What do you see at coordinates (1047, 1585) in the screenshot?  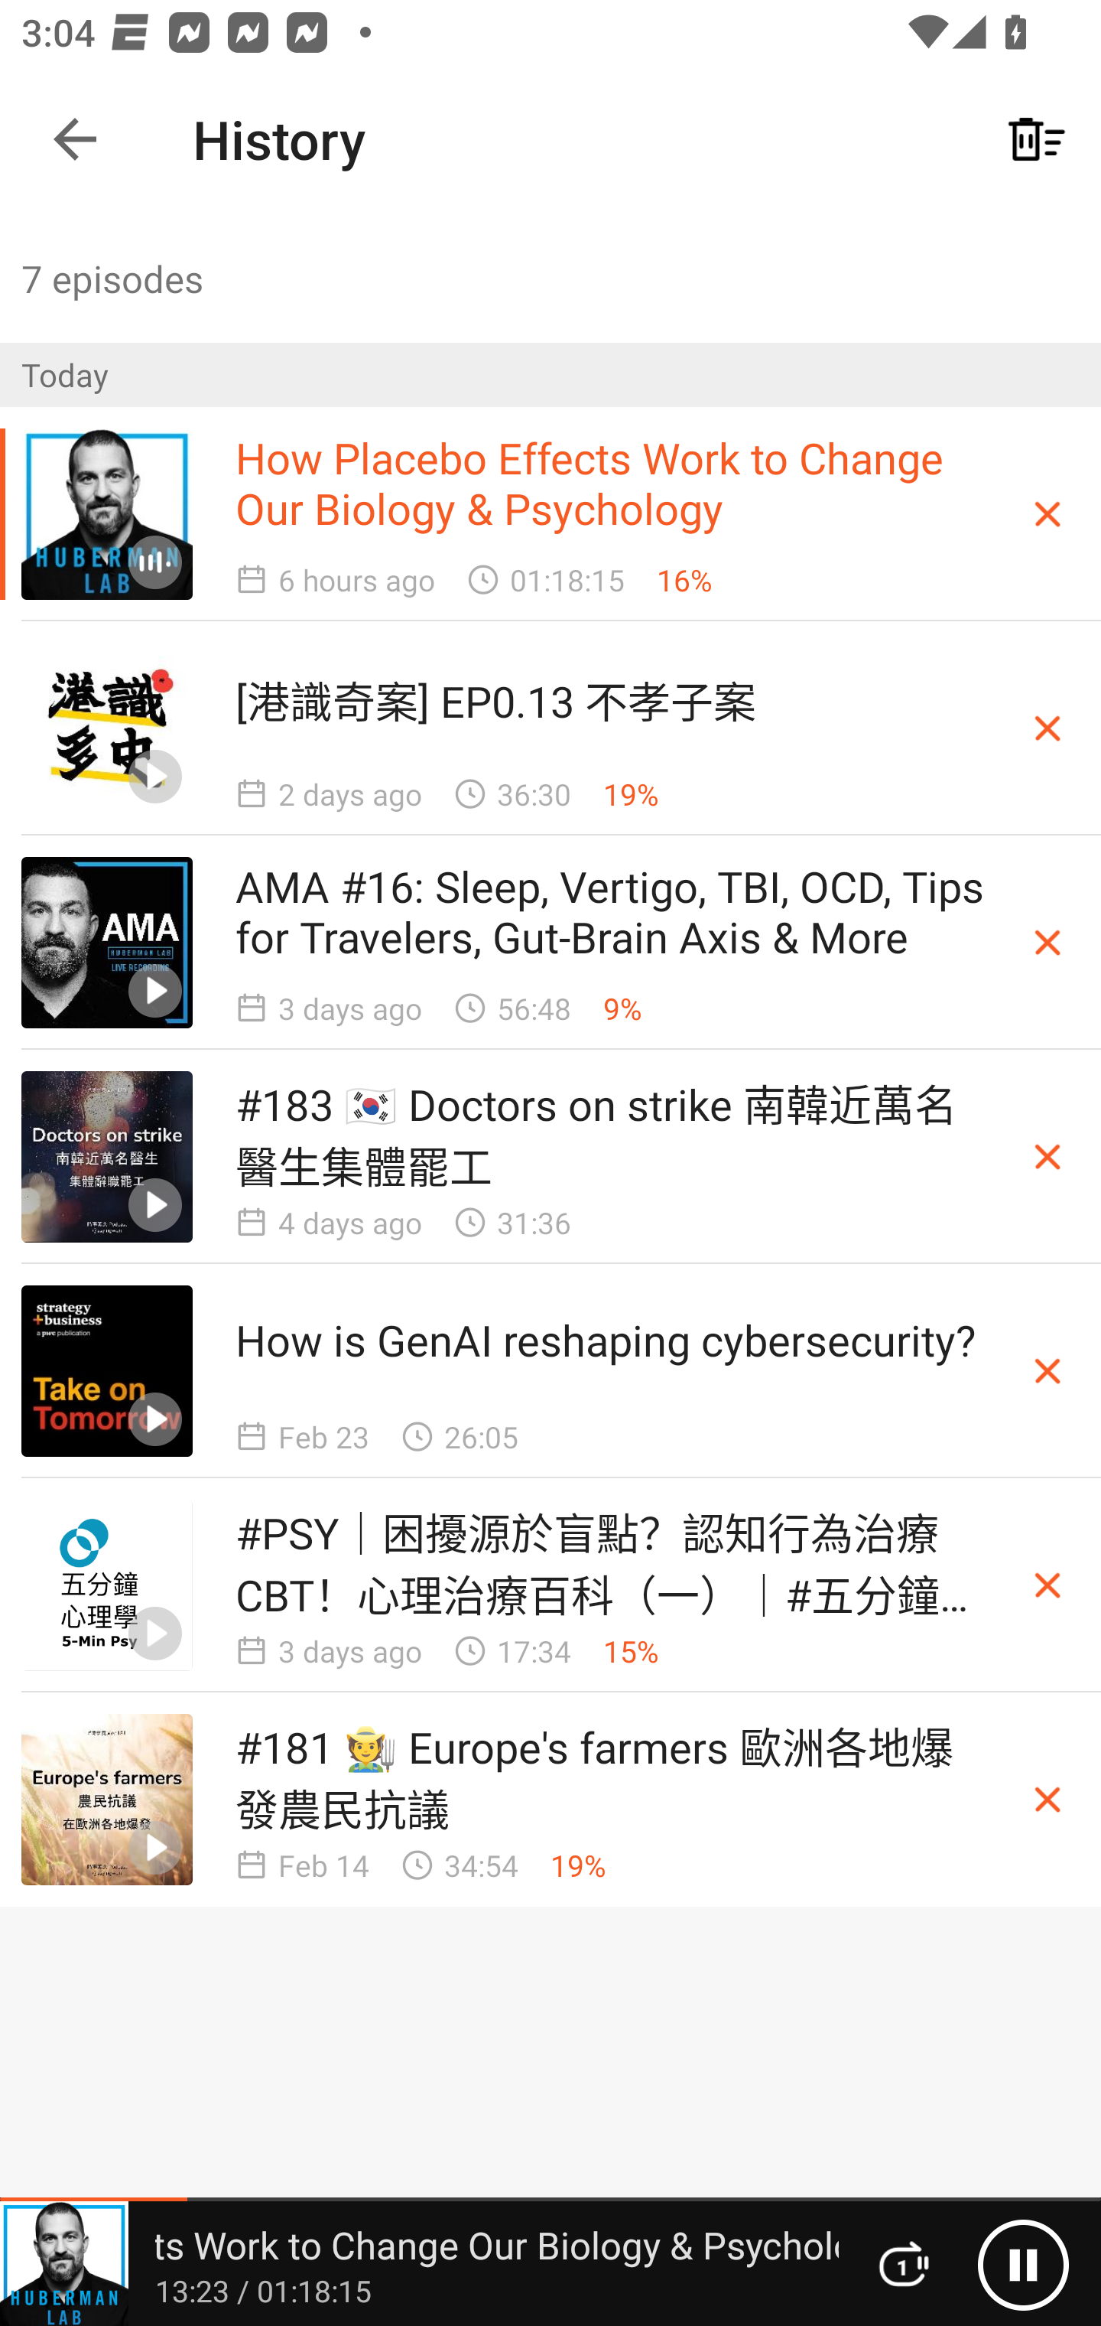 I see `Delete` at bounding box center [1047, 1585].